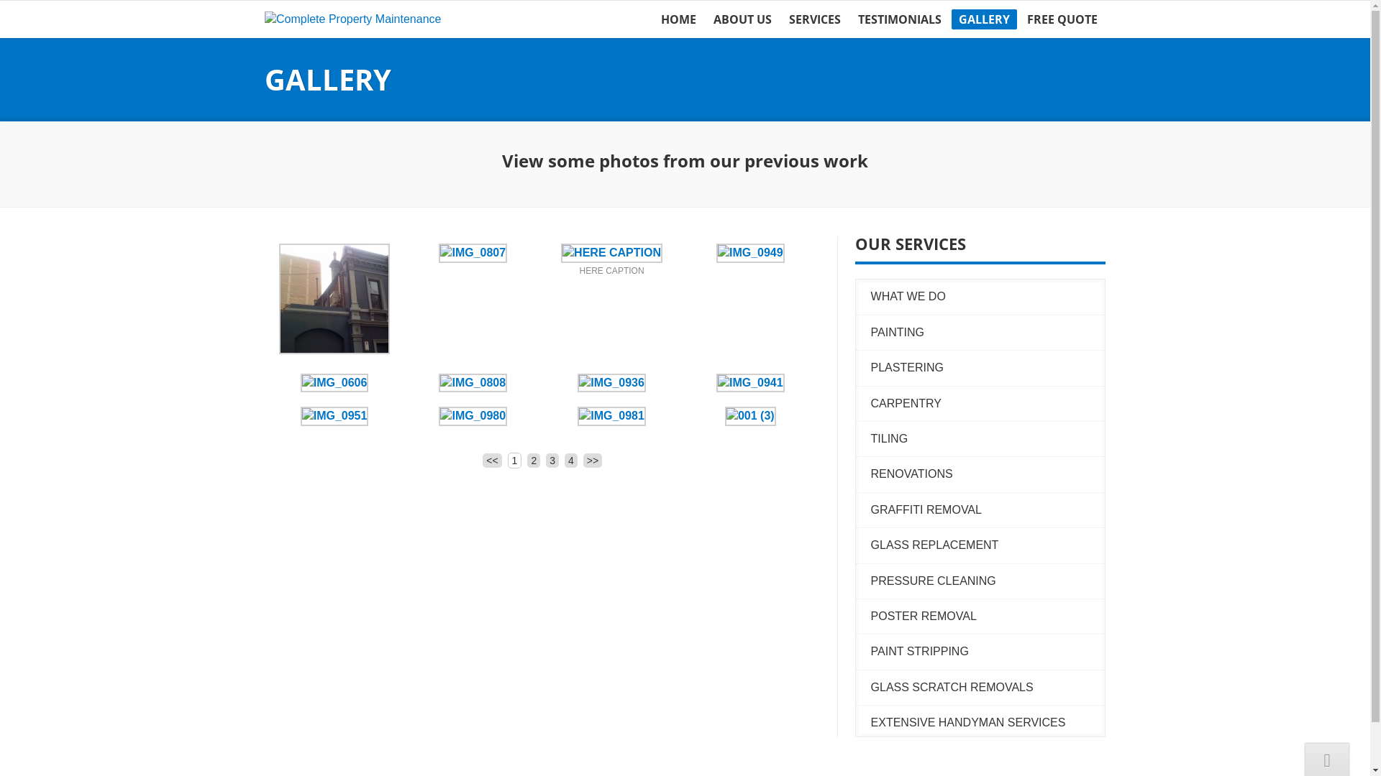 The image size is (1381, 776). Describe the element at coordinates (335, 382) in the screenshot. I see `IMG_0606` at that location.